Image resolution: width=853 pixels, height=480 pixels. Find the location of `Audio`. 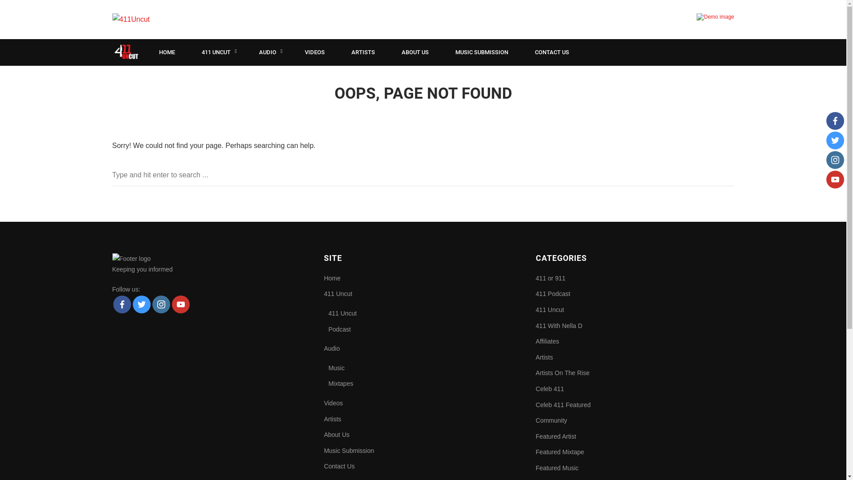

Audio is located at coordinates (332, 348).